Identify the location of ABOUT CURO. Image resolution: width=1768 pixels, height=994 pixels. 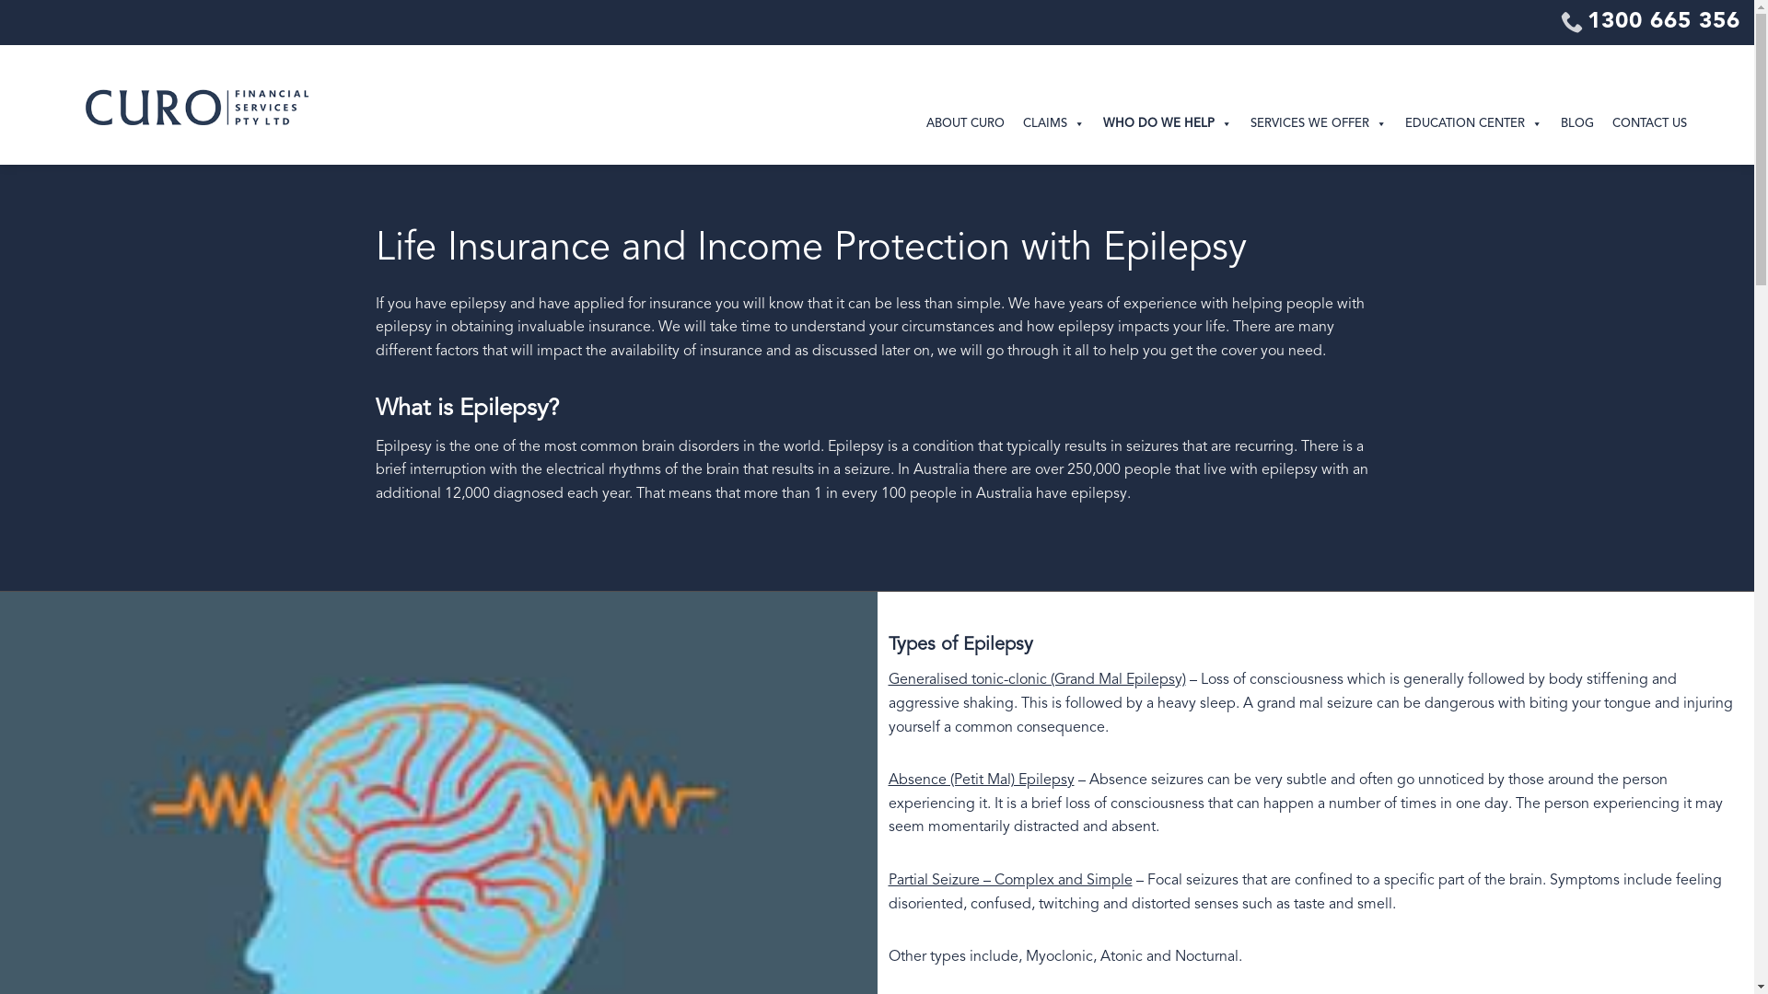
(965, 124).